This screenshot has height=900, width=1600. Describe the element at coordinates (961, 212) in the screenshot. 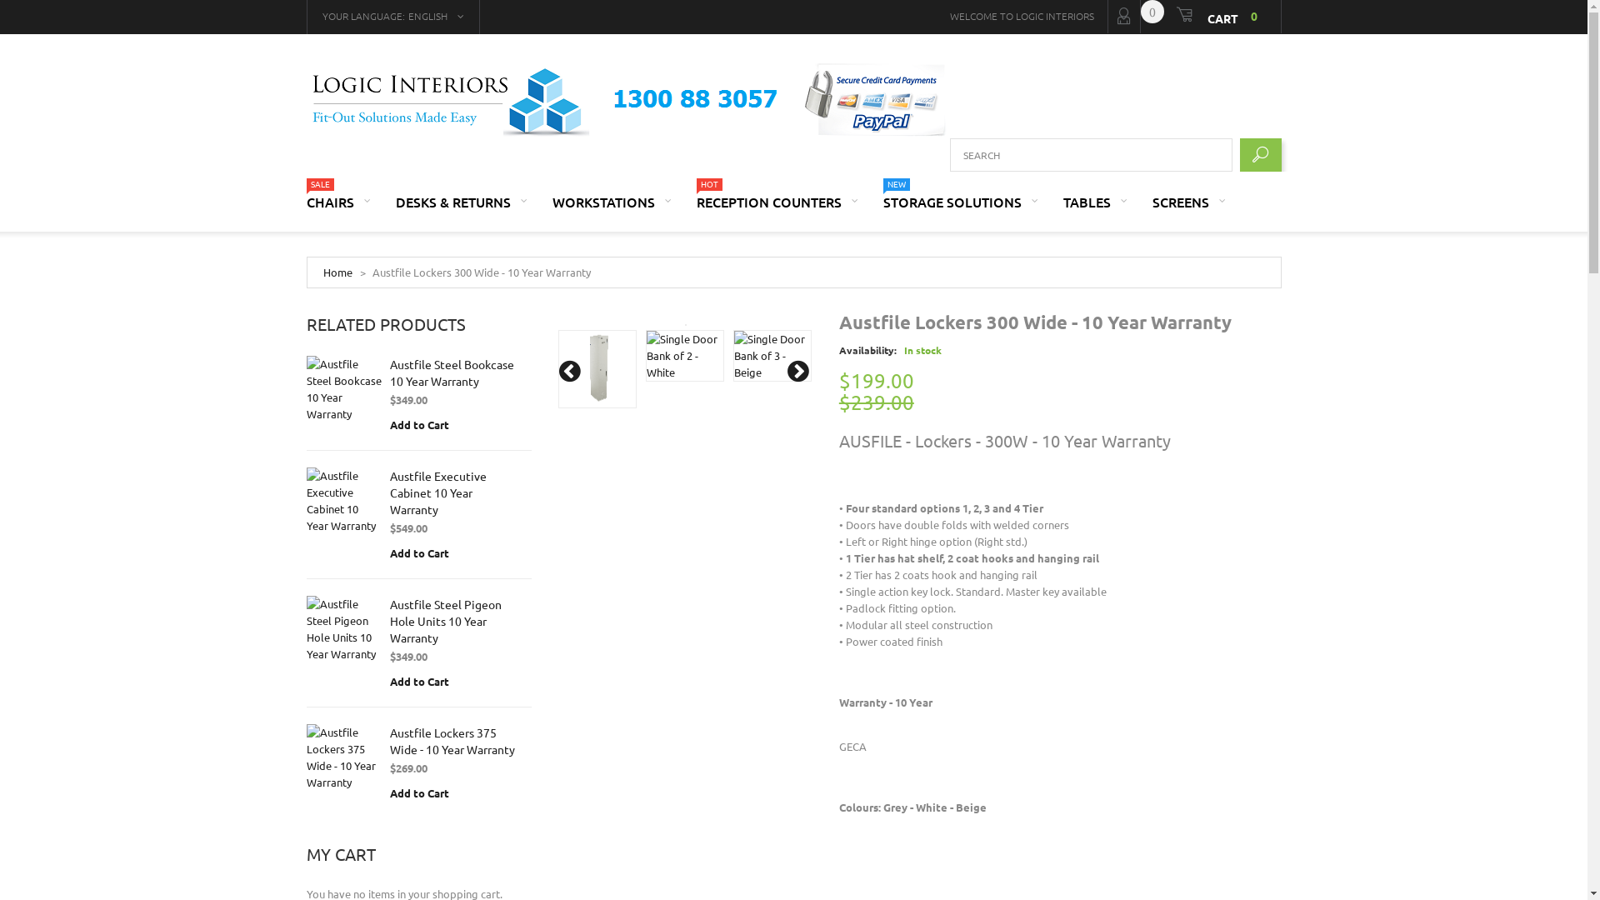

I see `STORAGE SOLUTIONS
NEW` at that location.